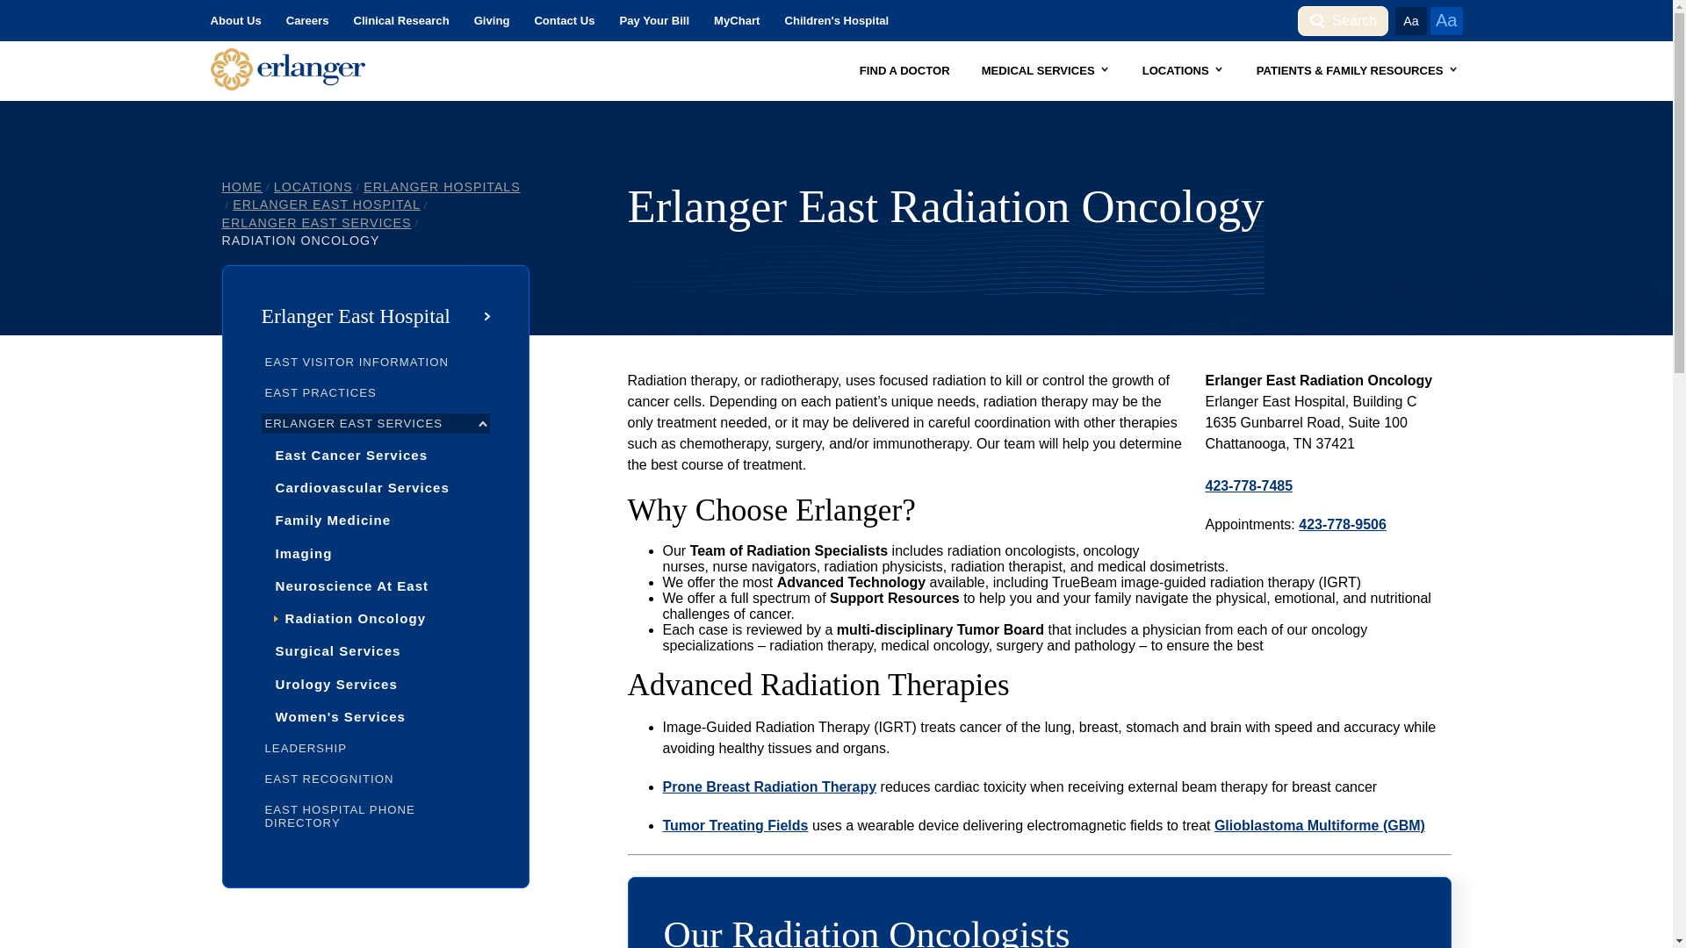  Describe the element at coordinates (235, 21) in the screenshot. I see `About Us` at that location.